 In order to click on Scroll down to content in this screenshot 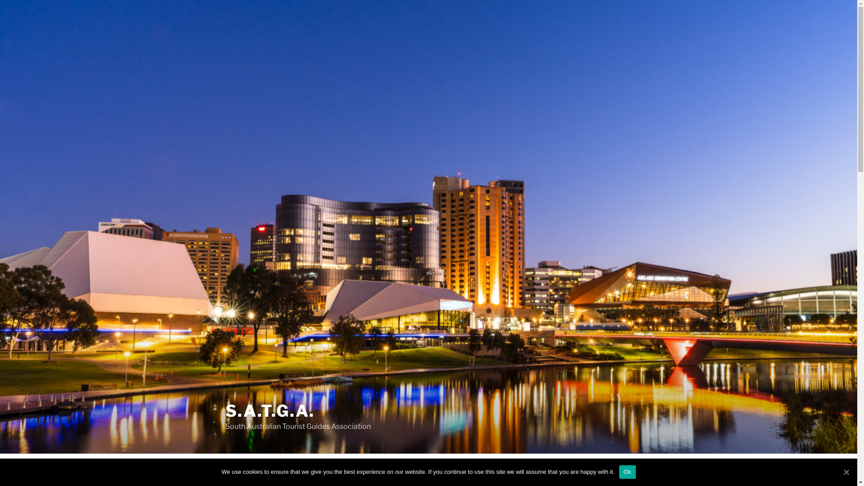, I will do `click(643, 470)`.